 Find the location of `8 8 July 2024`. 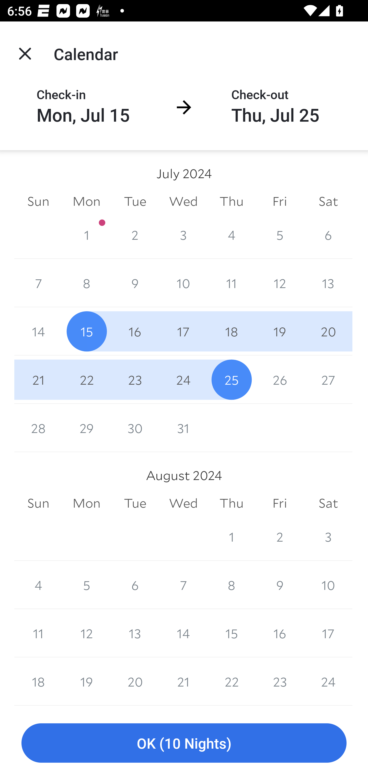

8 8 July 2024 is located at coordinates (86, 283).